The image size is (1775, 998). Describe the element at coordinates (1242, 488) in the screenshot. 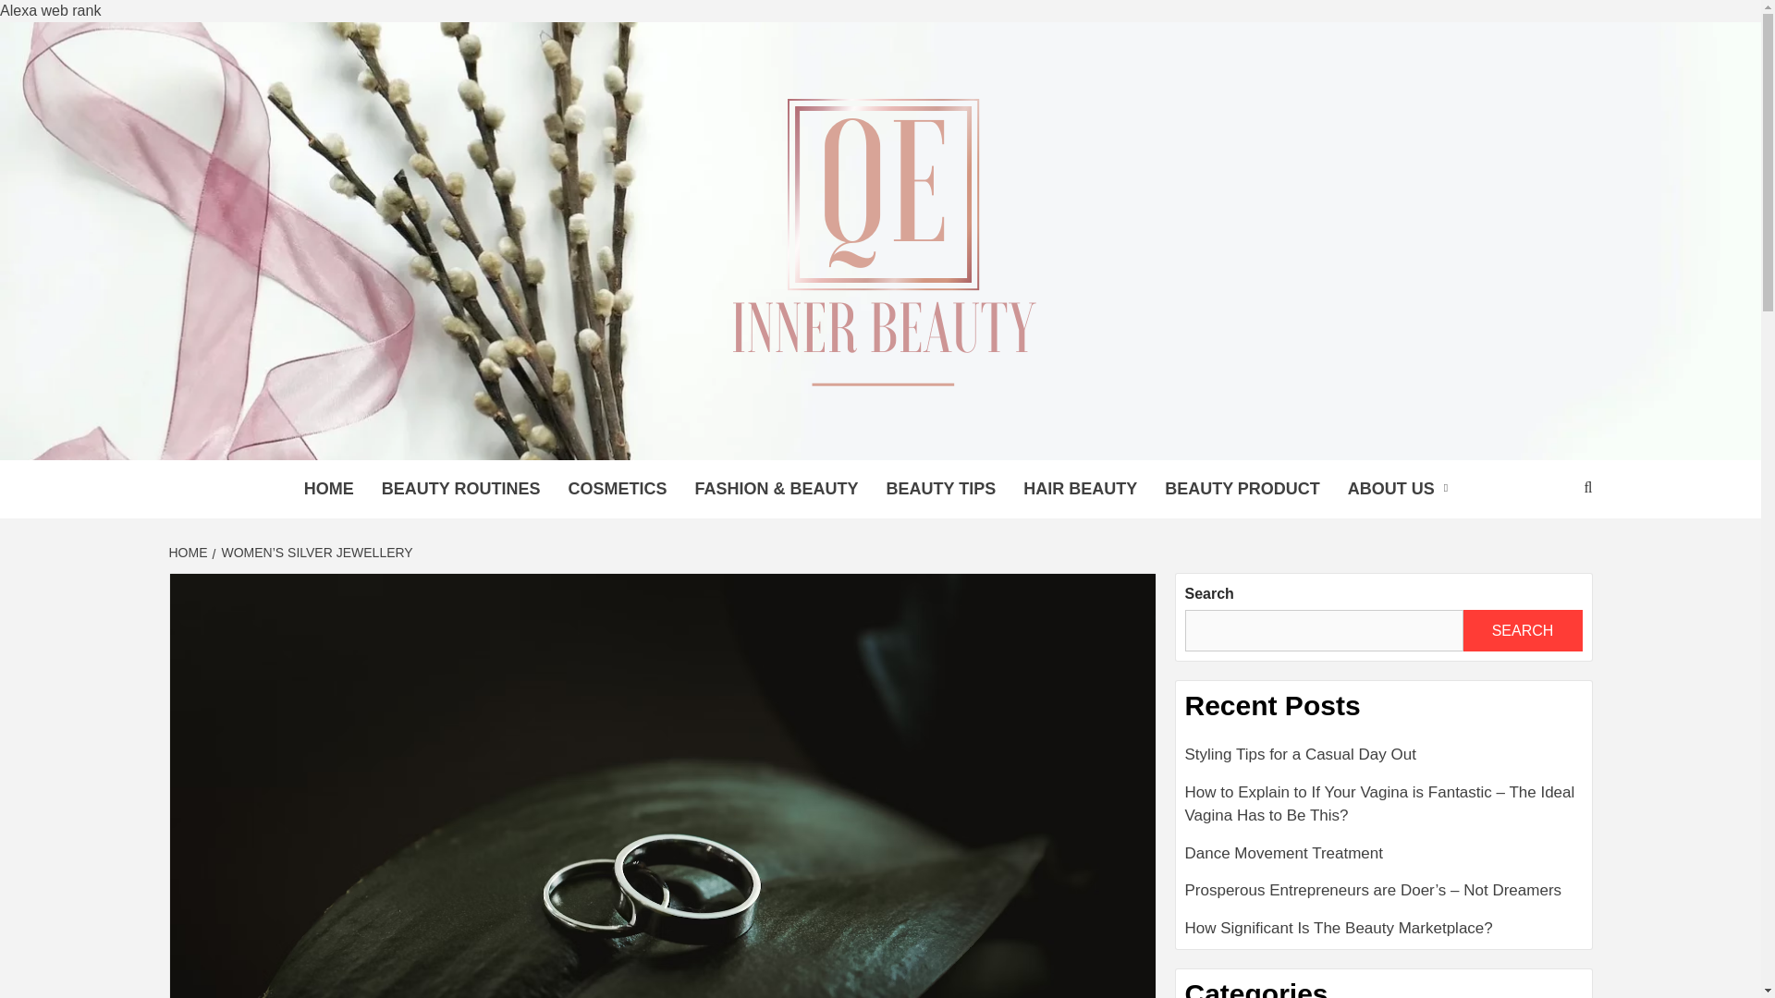

I see `BEAUTY PRODUCT` at that location.